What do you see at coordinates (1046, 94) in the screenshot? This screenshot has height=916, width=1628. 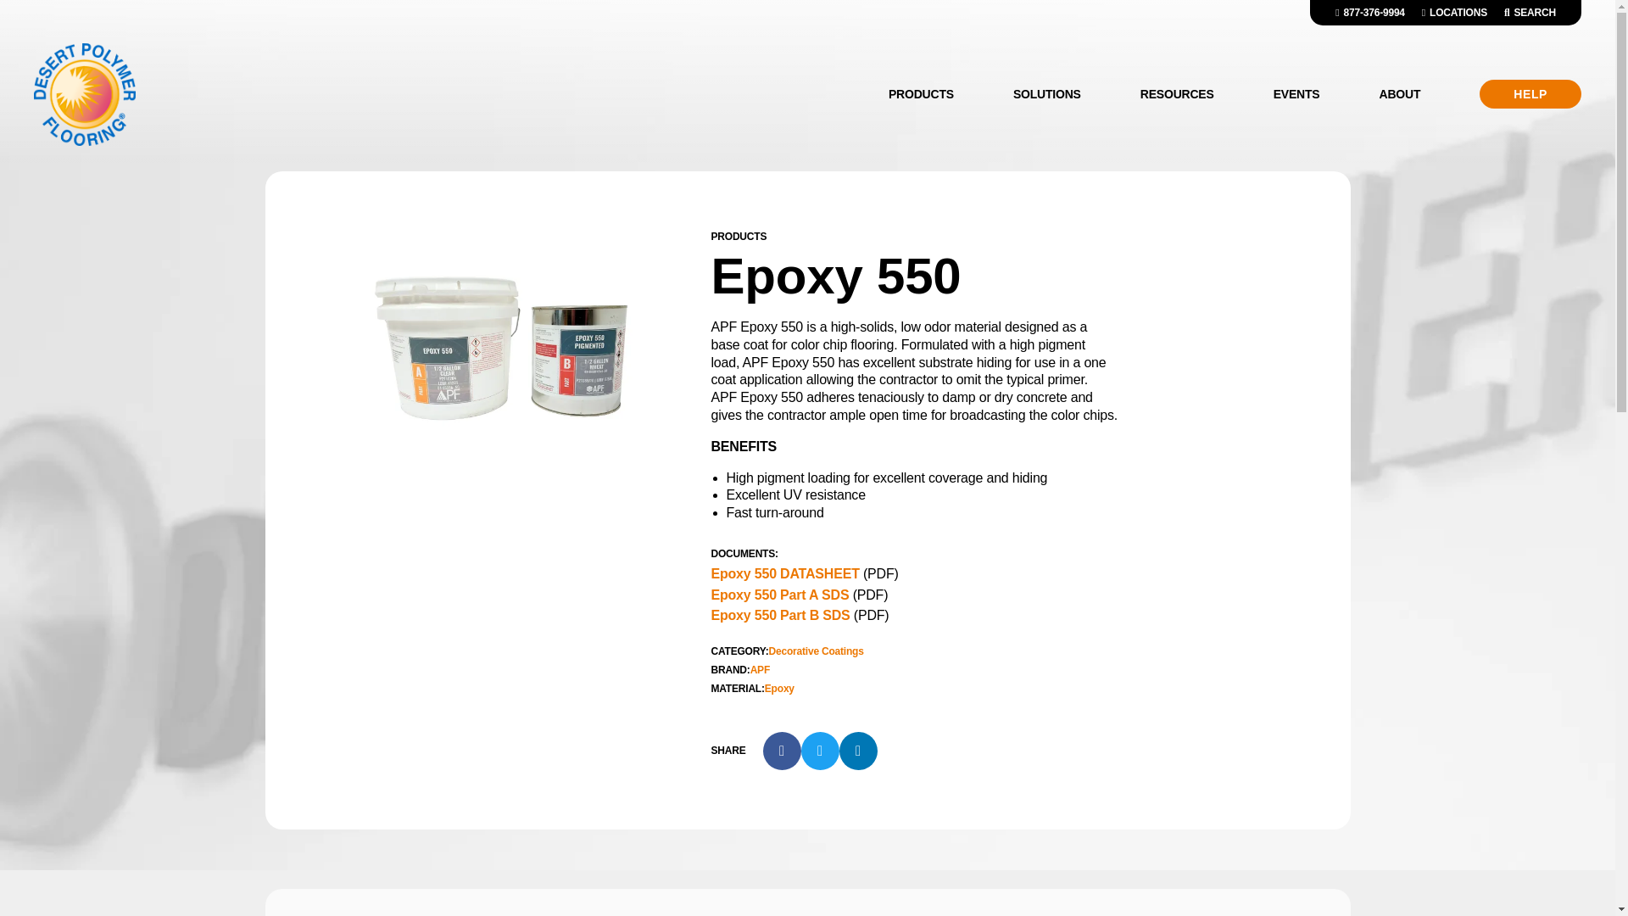 I see `SOLUTIONS` at bounding box center [1046, 94].